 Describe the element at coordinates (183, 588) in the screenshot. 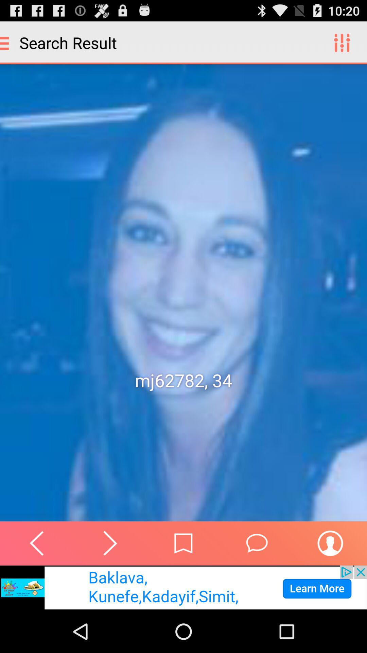

I see `click advertisement` at that location.